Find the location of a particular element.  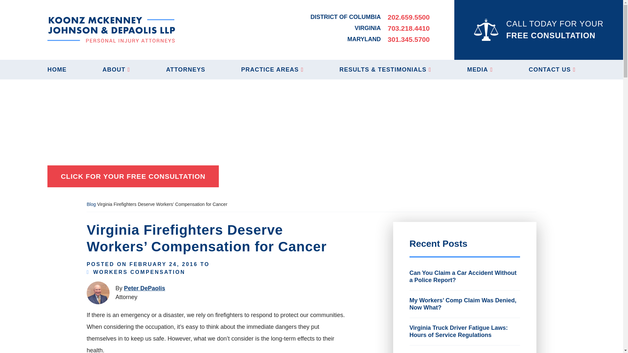

Return home is located at coordinates (111, 29).